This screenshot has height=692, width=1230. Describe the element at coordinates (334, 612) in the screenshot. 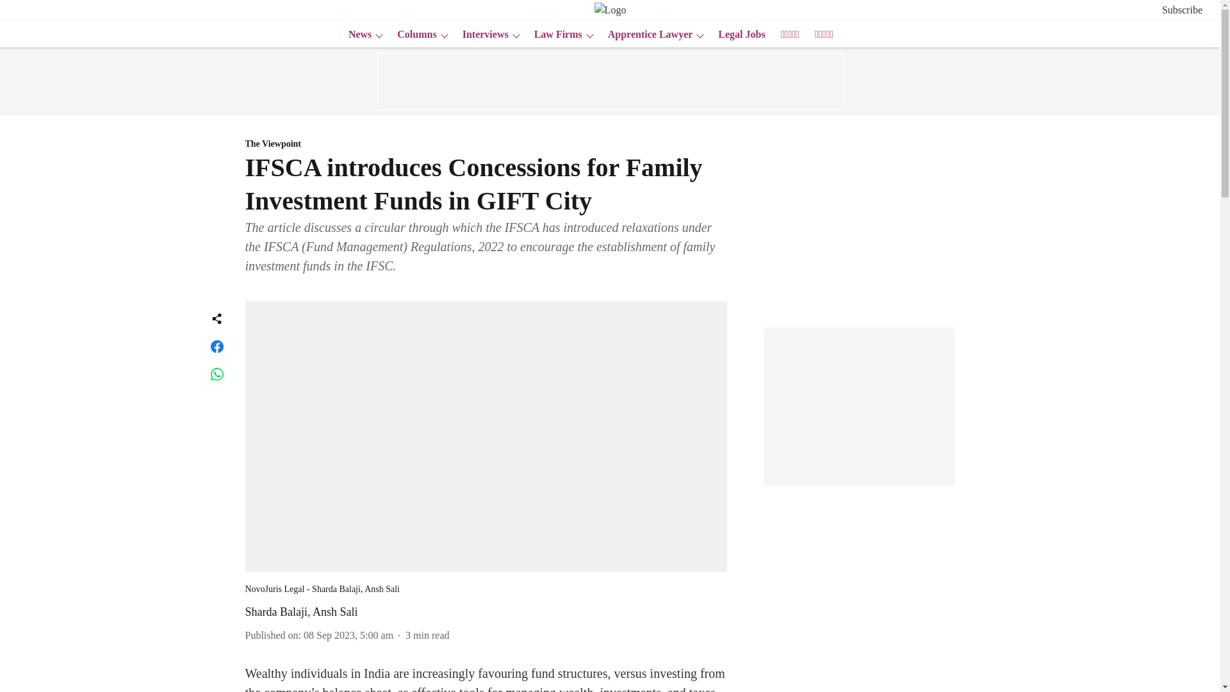

I see `Ansh Sali` at that location.